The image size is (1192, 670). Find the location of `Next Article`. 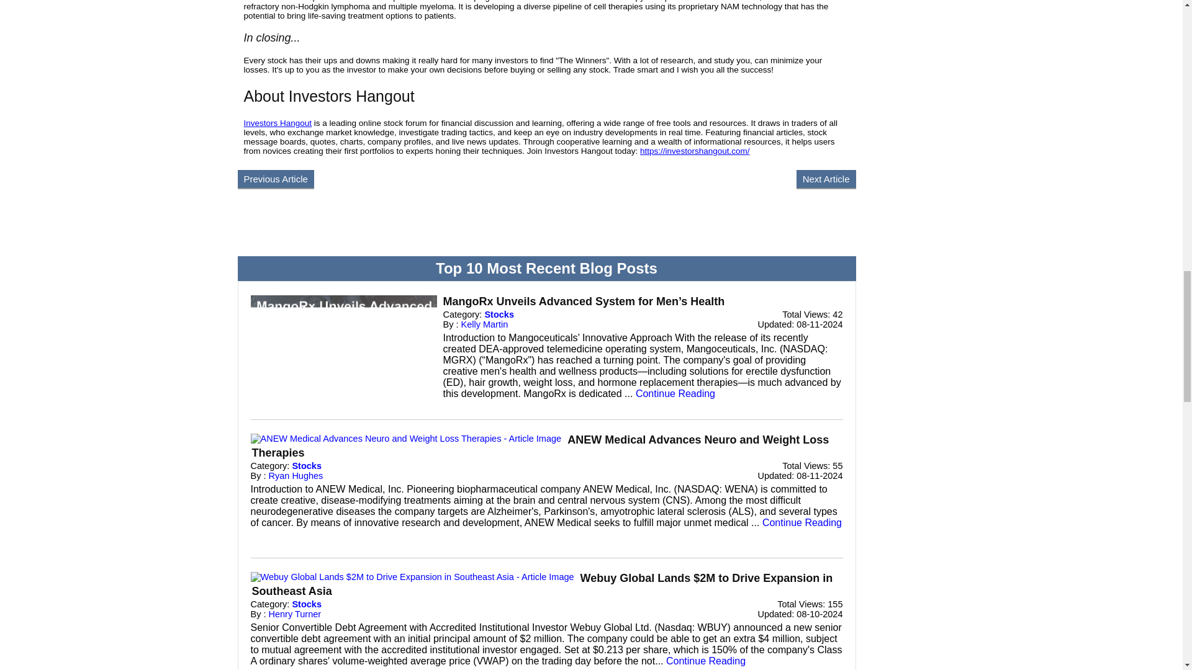

Next Article is located at coordinates (826, 179).